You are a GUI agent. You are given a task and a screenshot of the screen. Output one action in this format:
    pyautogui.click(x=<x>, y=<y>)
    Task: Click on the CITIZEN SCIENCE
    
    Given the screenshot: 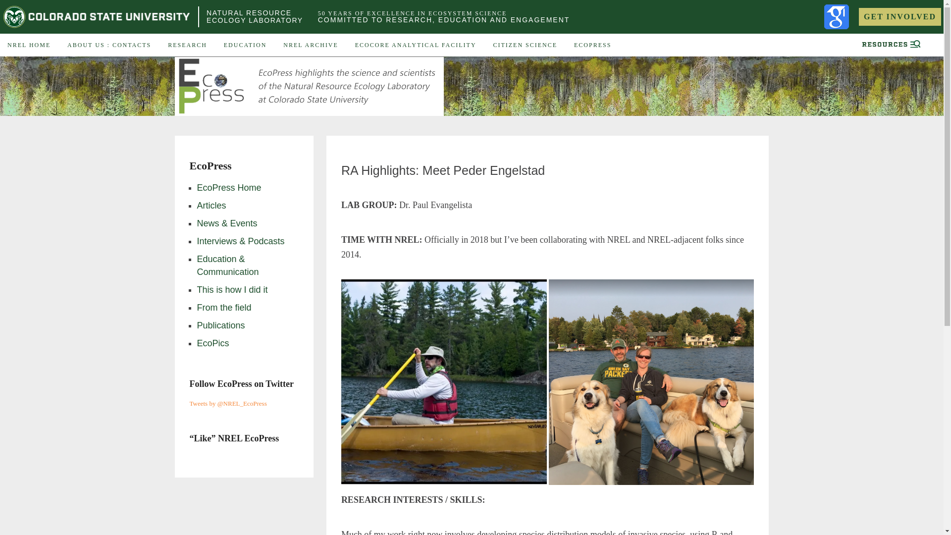 What is the action you would take?
    pyautogui.click(x=255, y=16)
    